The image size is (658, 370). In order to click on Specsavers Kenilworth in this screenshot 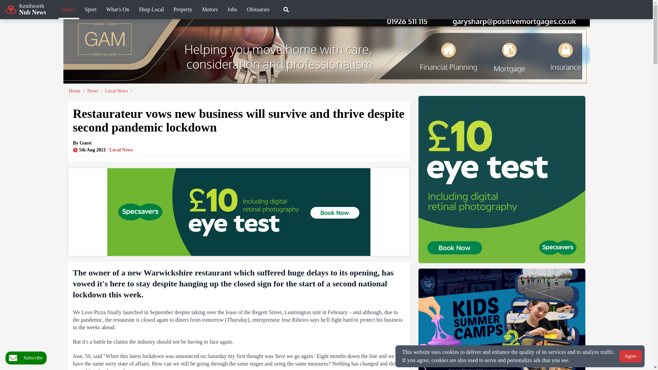, I will do `click(118, 10)`.